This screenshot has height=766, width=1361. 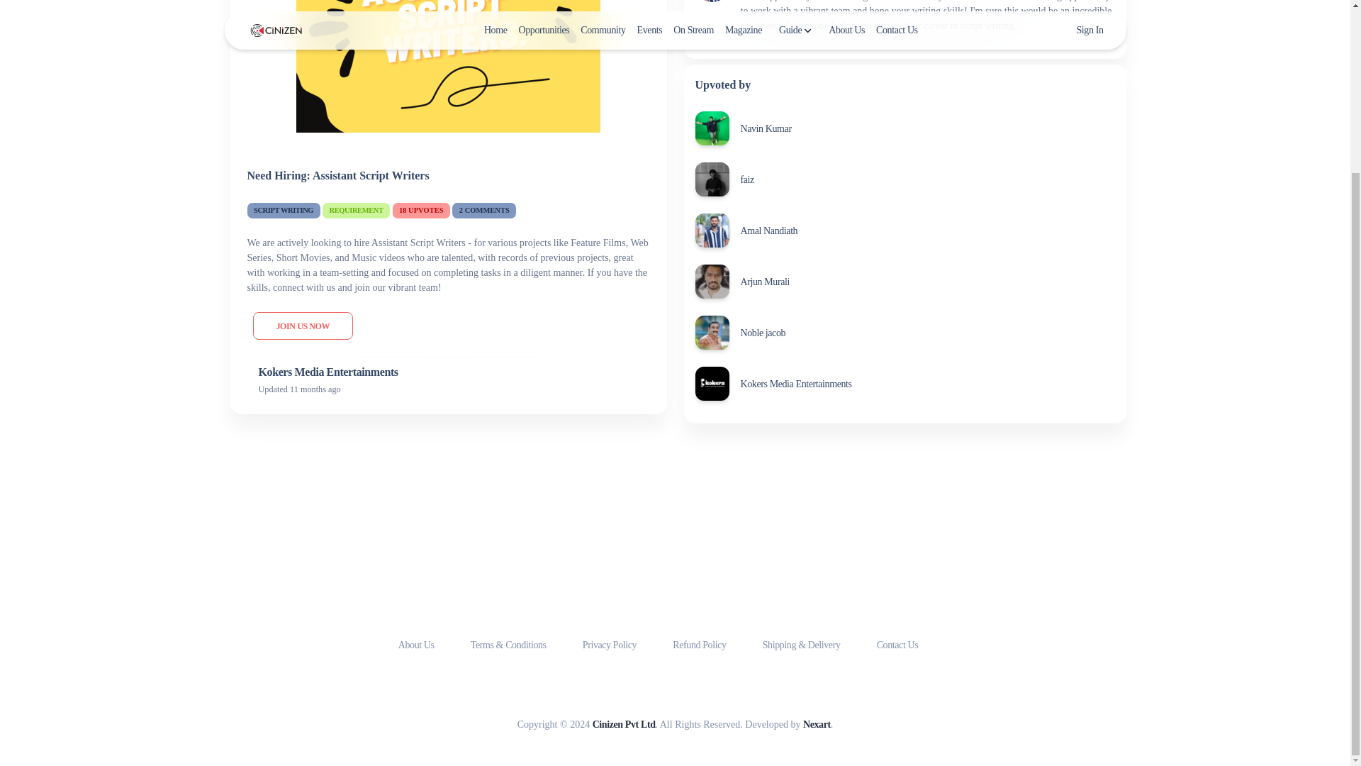 What do you see at coordinates (747, 179) in the screenshot?
I see `faiz` at bounding box center [747, 179].